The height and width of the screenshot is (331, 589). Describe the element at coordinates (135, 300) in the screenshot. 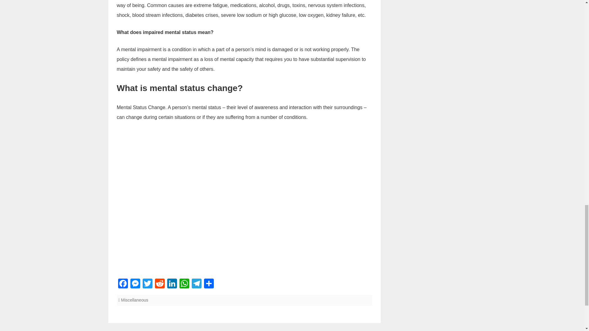

I see `Miscellaneous` at that location.